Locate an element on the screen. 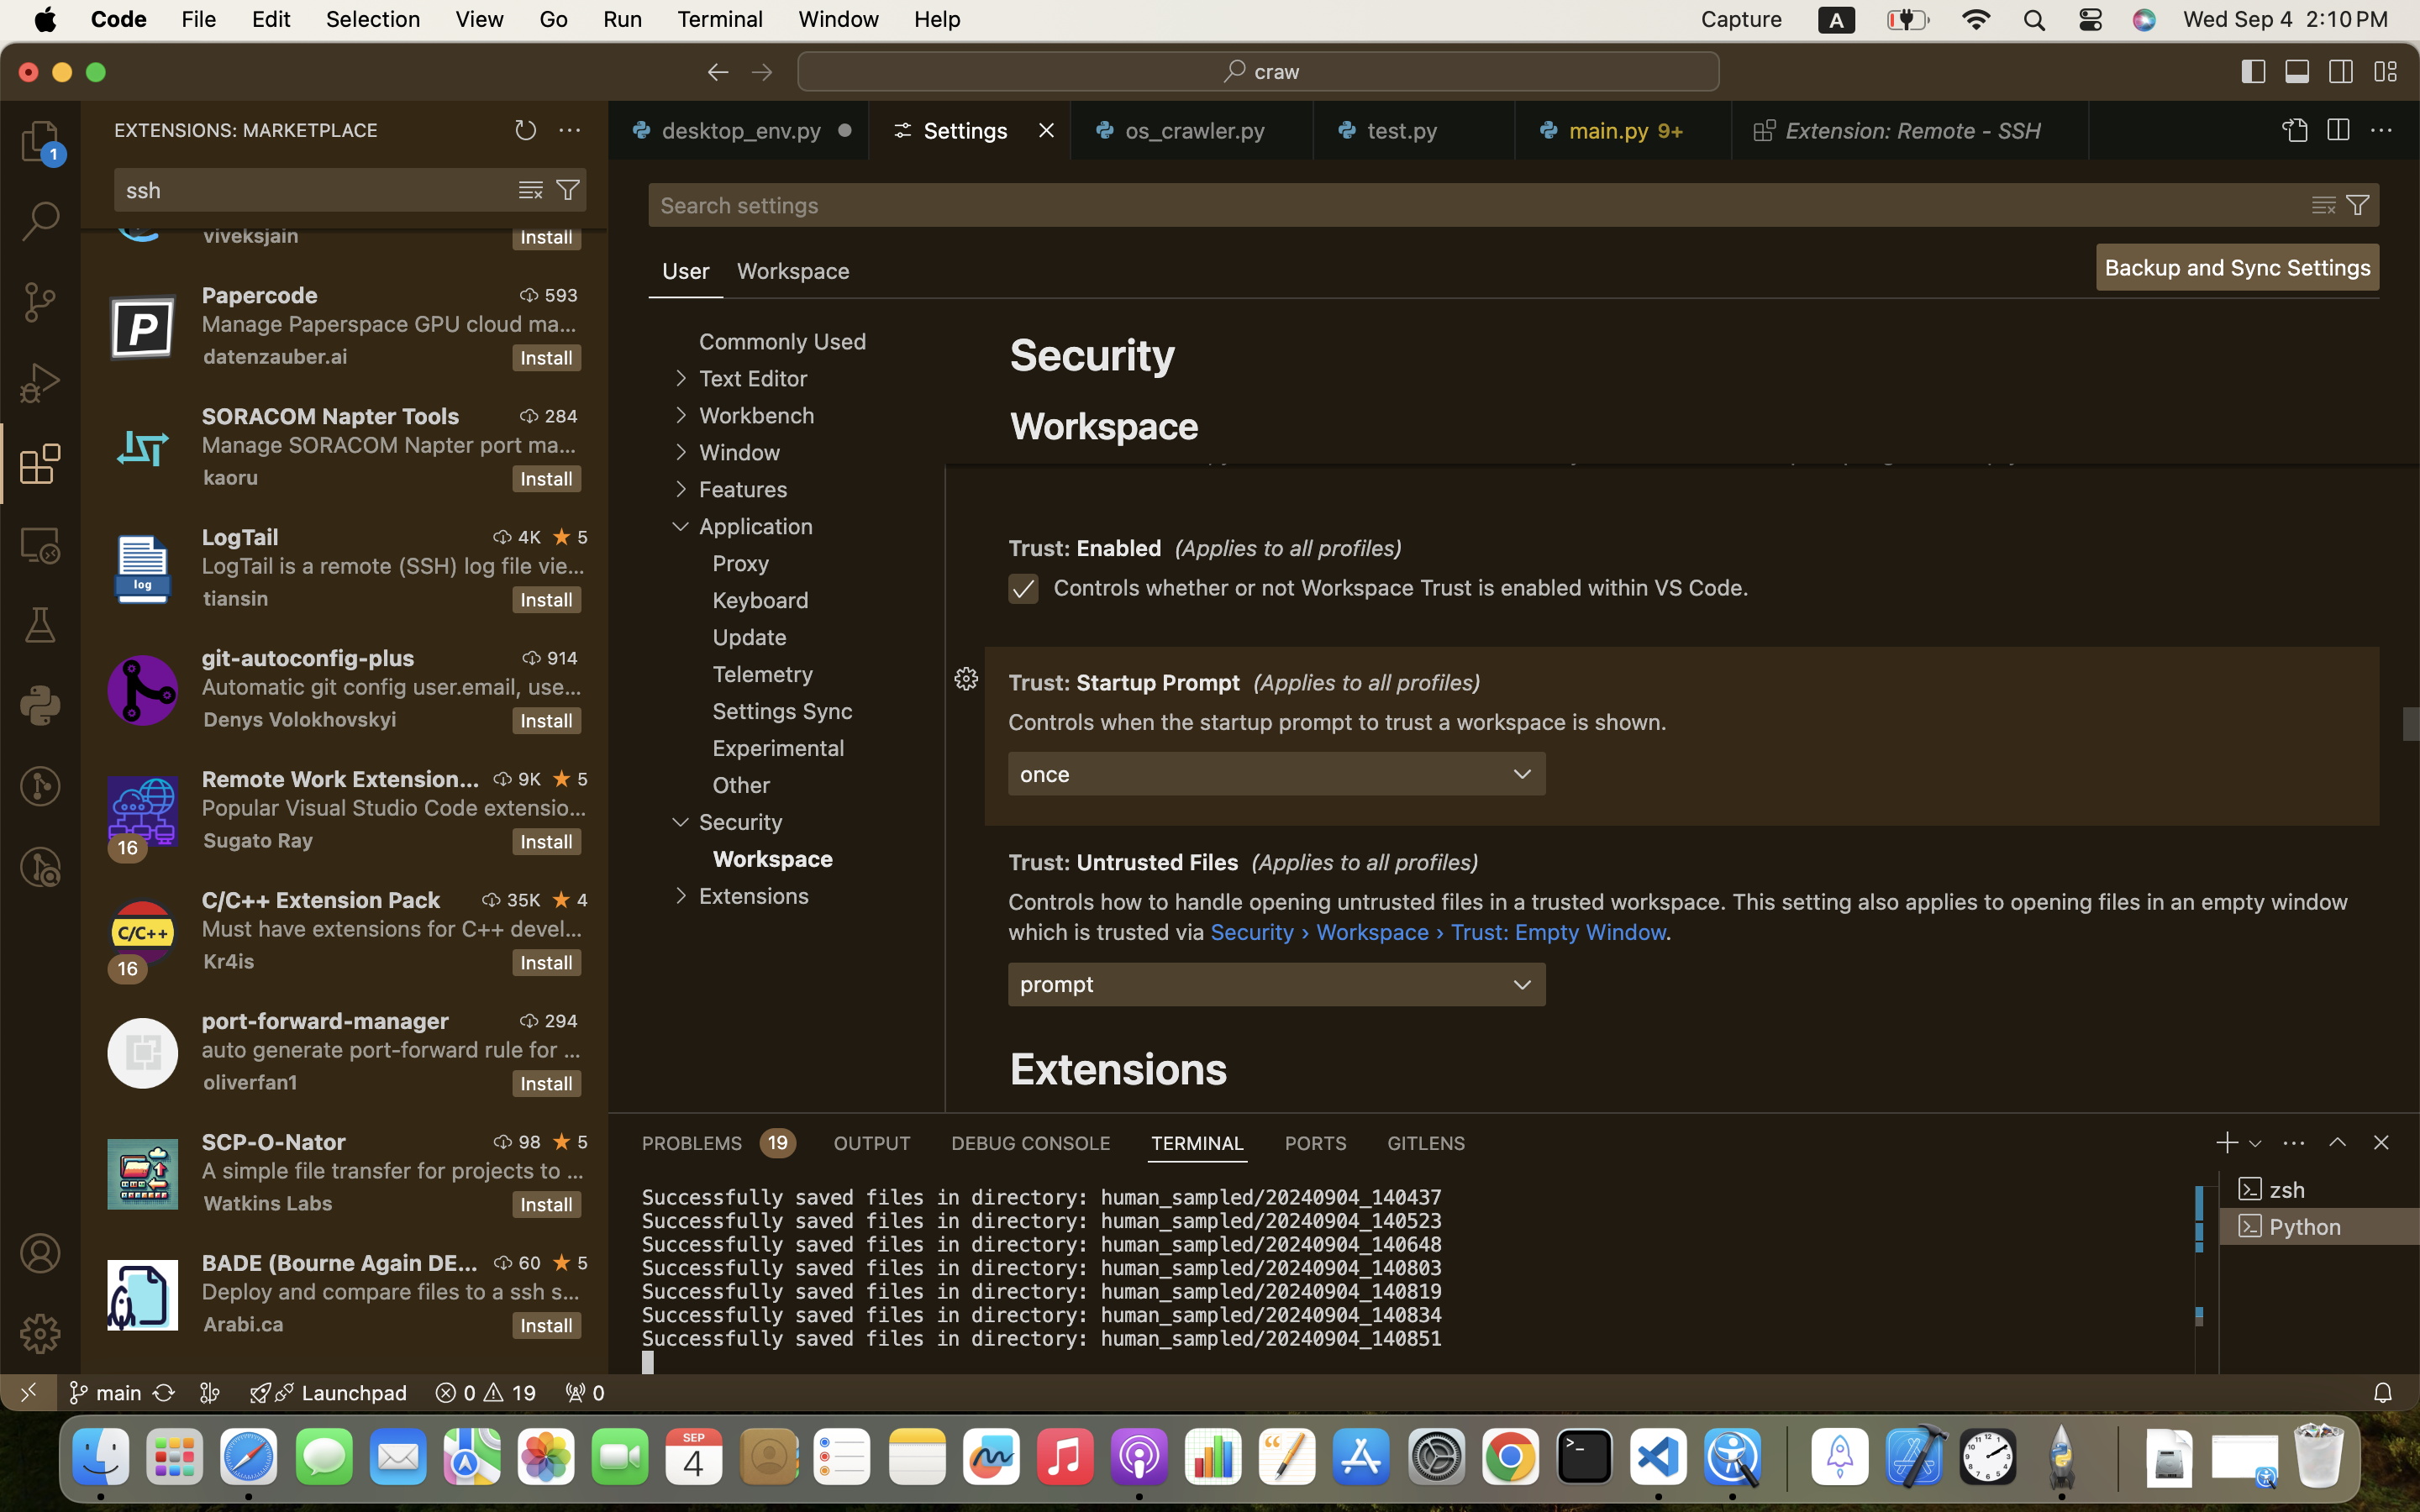 The height and width of the screenshot is (1512, 2420). 9K is located at coordinates (529, 779).